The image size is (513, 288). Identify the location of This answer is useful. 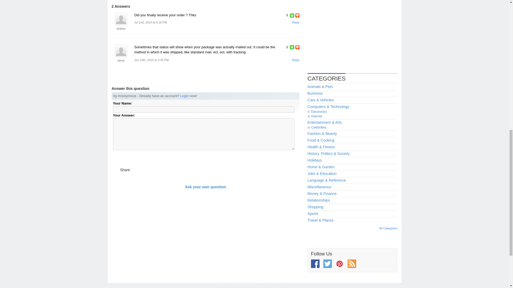
(292, 47).